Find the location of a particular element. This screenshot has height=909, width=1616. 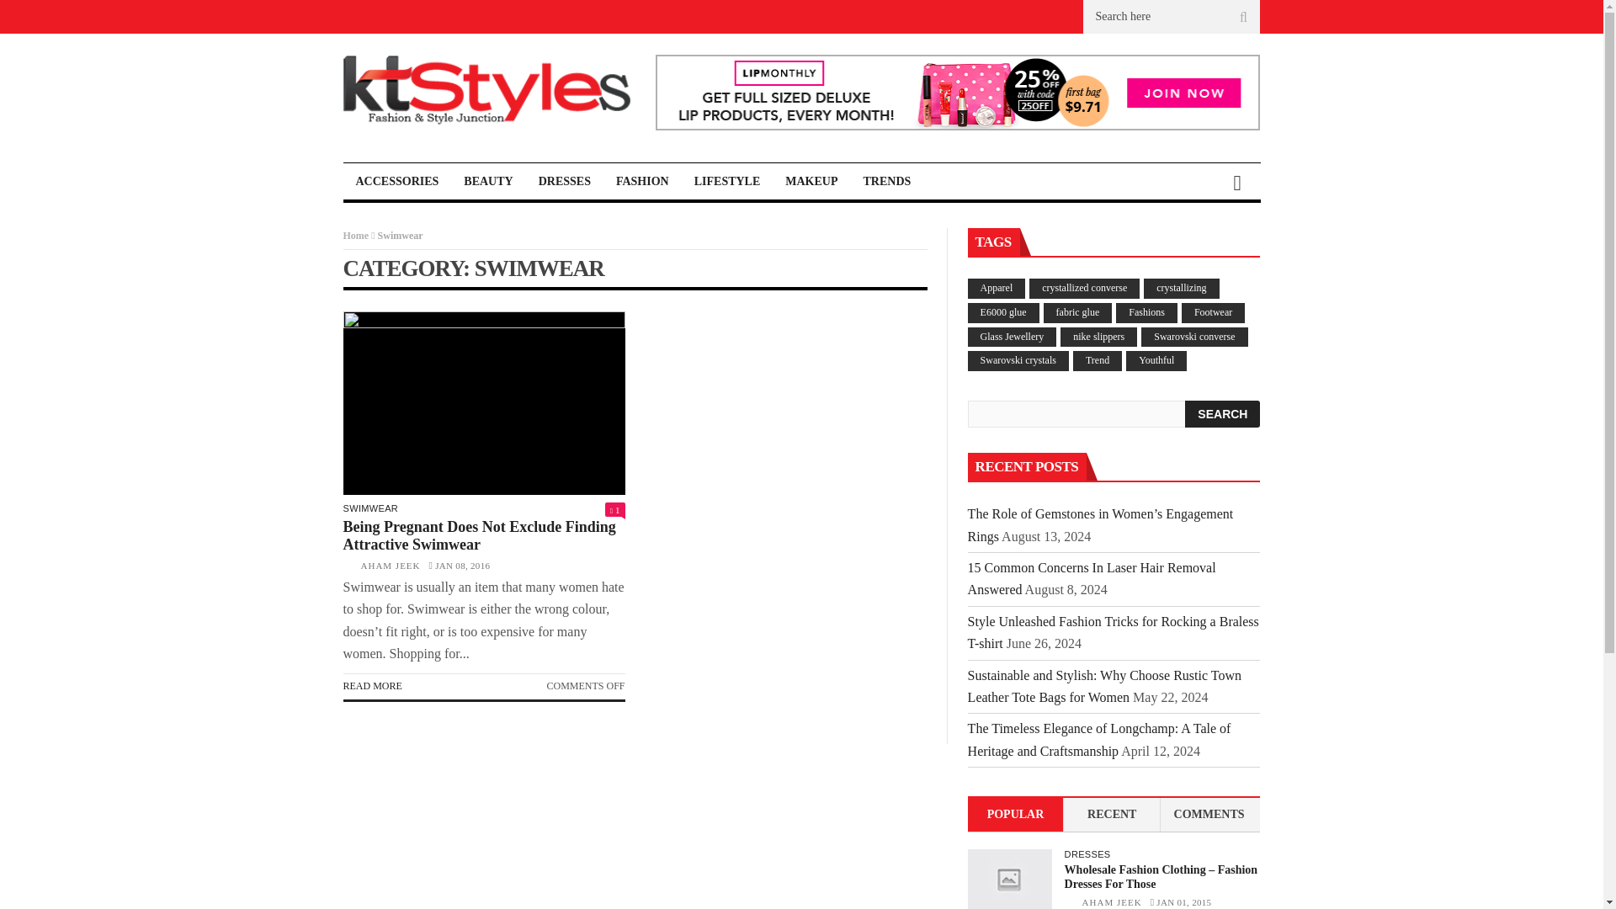

Fashions is located at coordinates (1146, 313).